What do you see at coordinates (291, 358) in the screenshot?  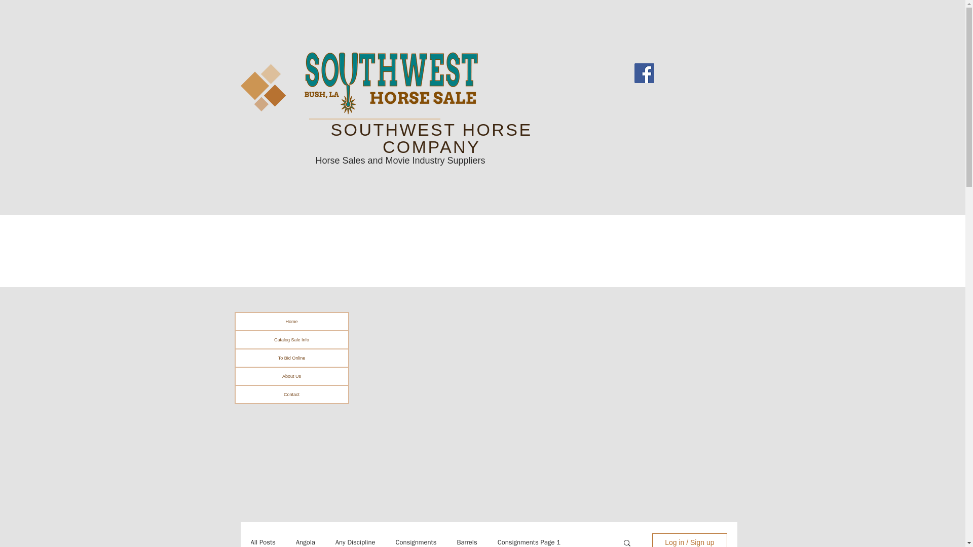 I see `To Bid Online` at bounding box center [291, 358].